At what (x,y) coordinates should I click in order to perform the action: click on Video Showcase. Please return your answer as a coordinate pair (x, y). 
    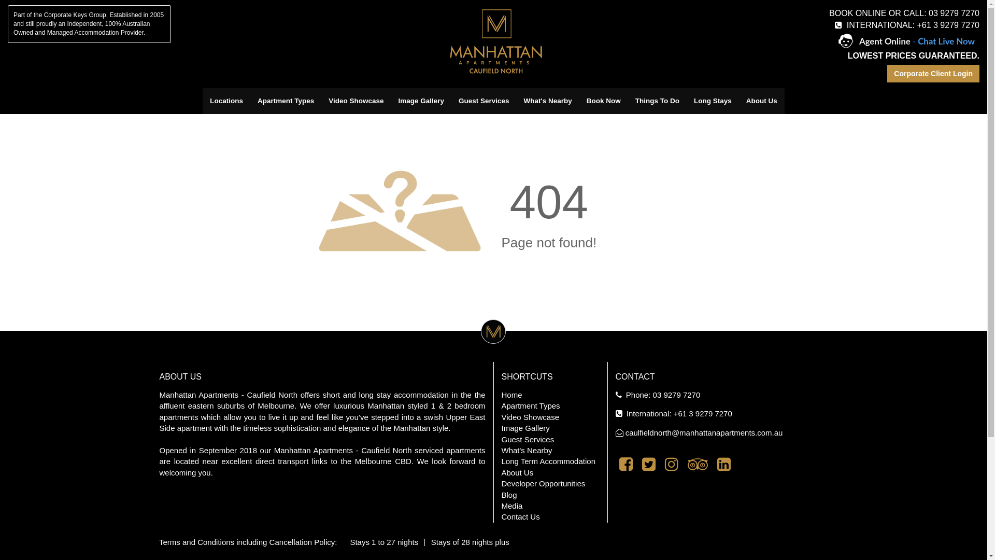
    Looking at the image, I should click on (356, 101).